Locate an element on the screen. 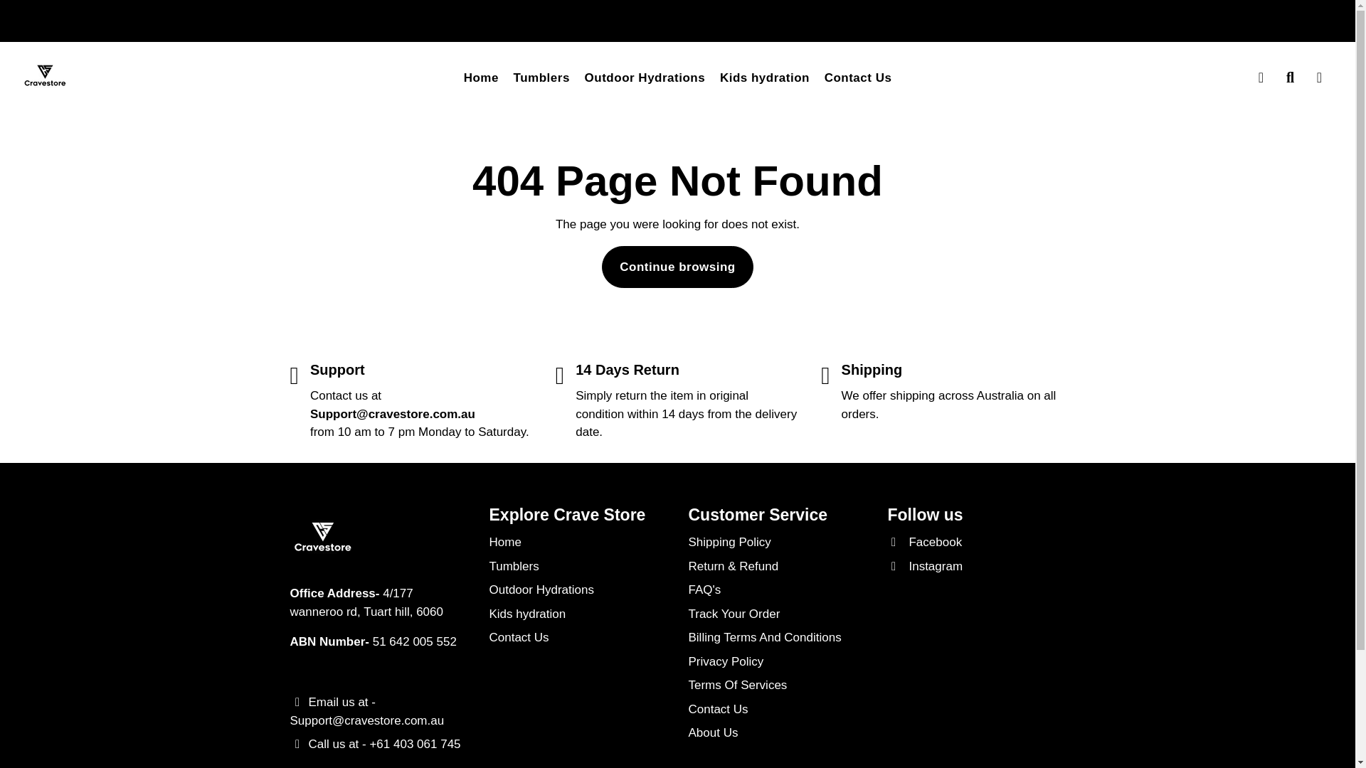 The image size is (1366, 768). Outdoor Hydrations is located at coordinates (645, 77).